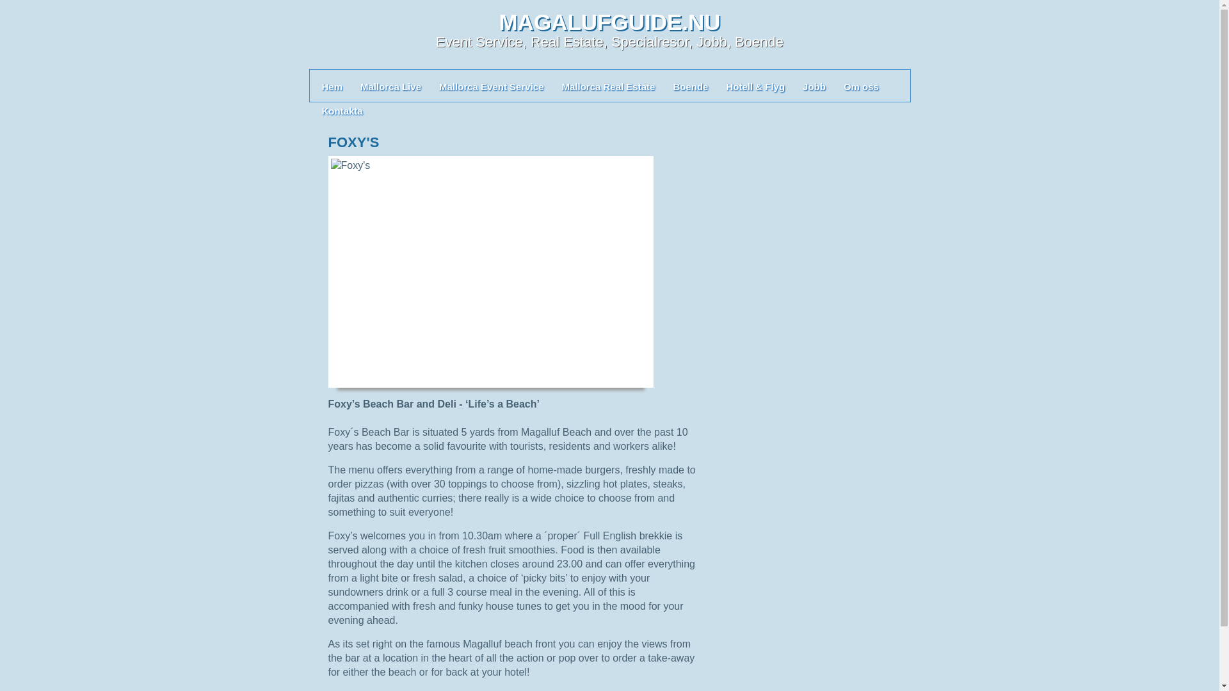 The width and height of the screenshot is (1229, 691). Describe the element at coordinates (342, 110) in the screenshot. I see `Kontakta` at that location.